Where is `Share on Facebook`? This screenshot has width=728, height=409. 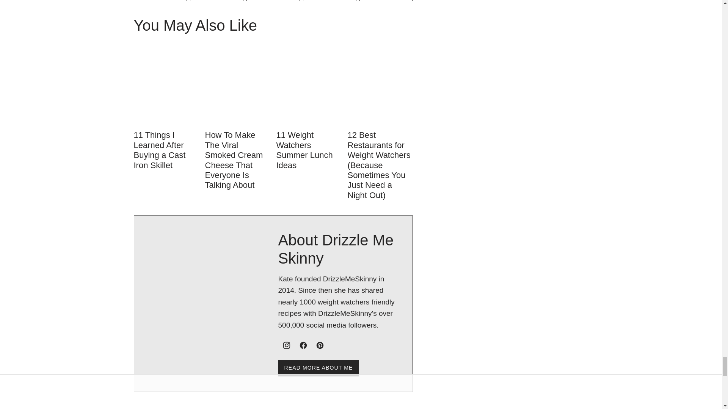
Share on Facebook is located at coordinates (217, 1).